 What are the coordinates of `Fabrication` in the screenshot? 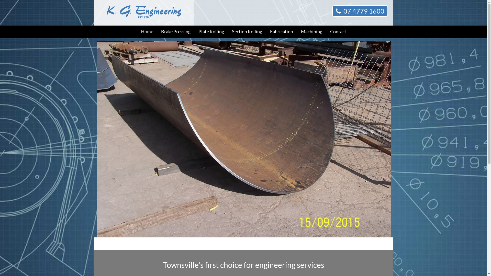 It's located at (282, 32).